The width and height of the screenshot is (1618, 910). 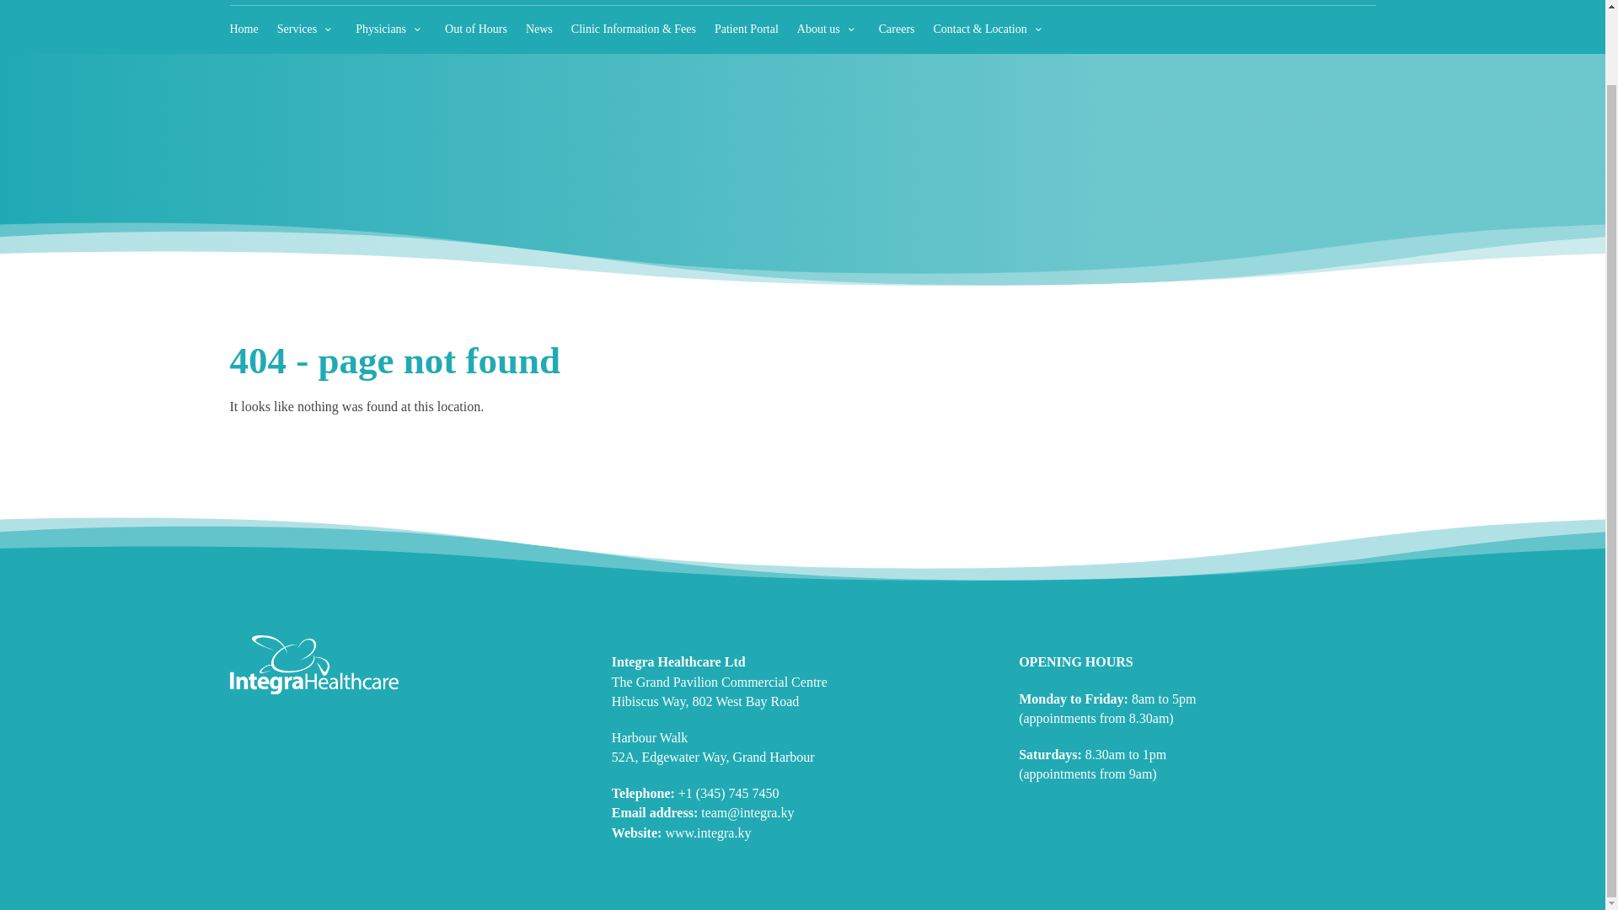 I want to click on Home, so click(x=243, y=29).